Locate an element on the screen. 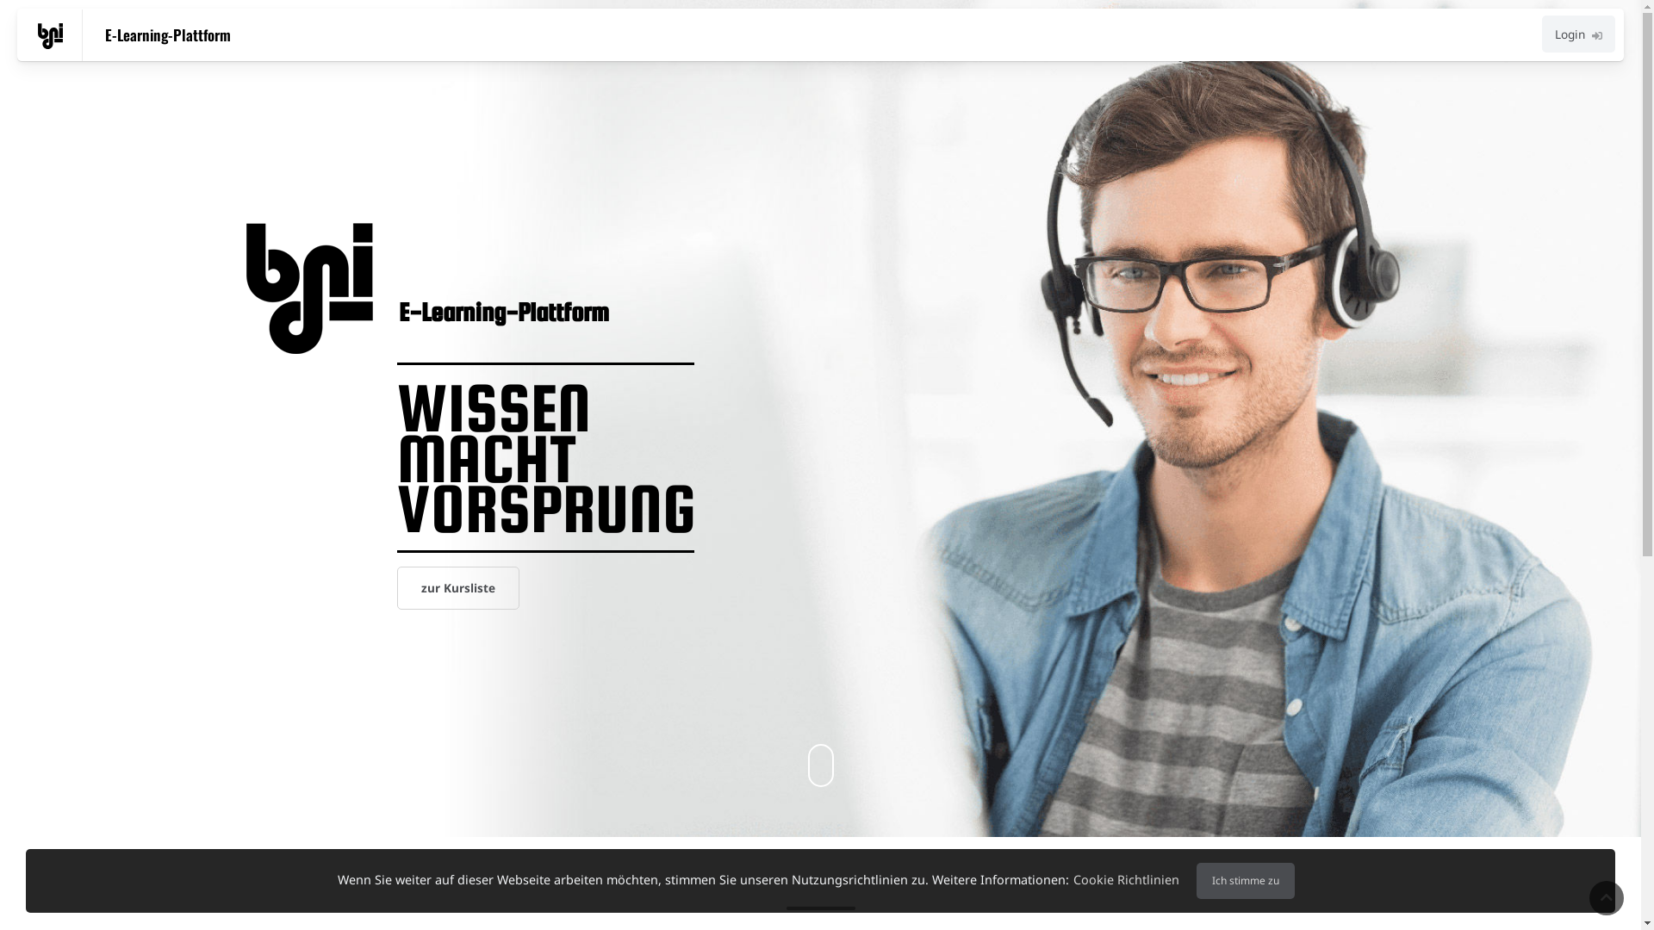 This screenshot has height=930, width=1654. zur Kursliste is located at coordinates (458, 588).